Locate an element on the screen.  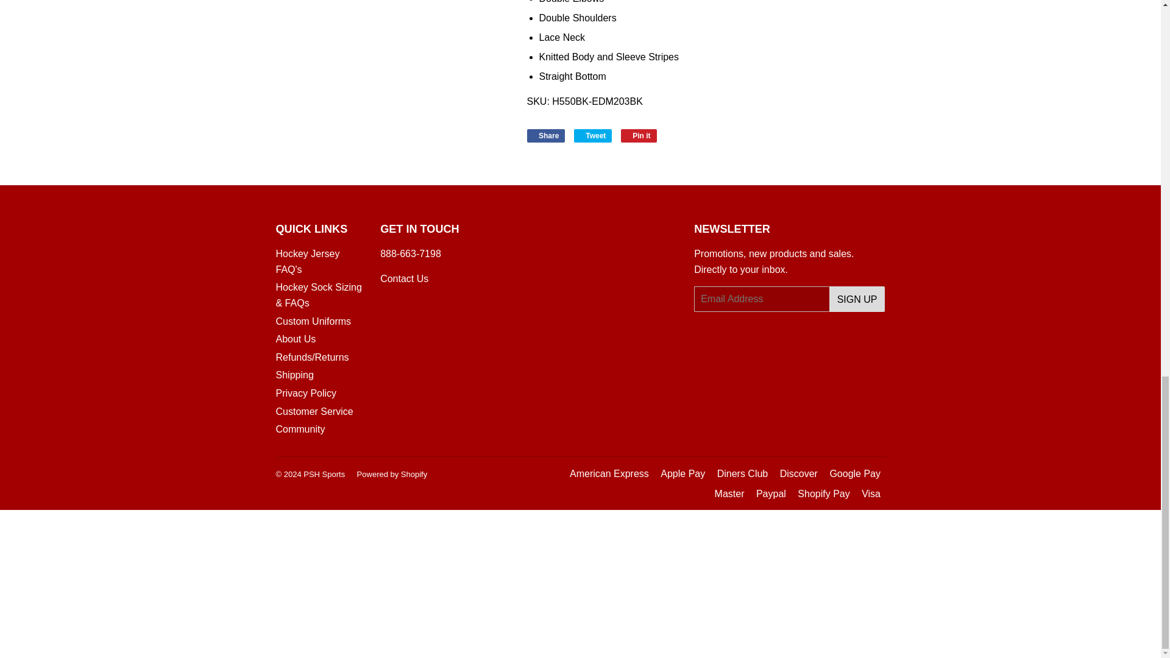
Tweet on Twitter is located at coordinates (593, 135).